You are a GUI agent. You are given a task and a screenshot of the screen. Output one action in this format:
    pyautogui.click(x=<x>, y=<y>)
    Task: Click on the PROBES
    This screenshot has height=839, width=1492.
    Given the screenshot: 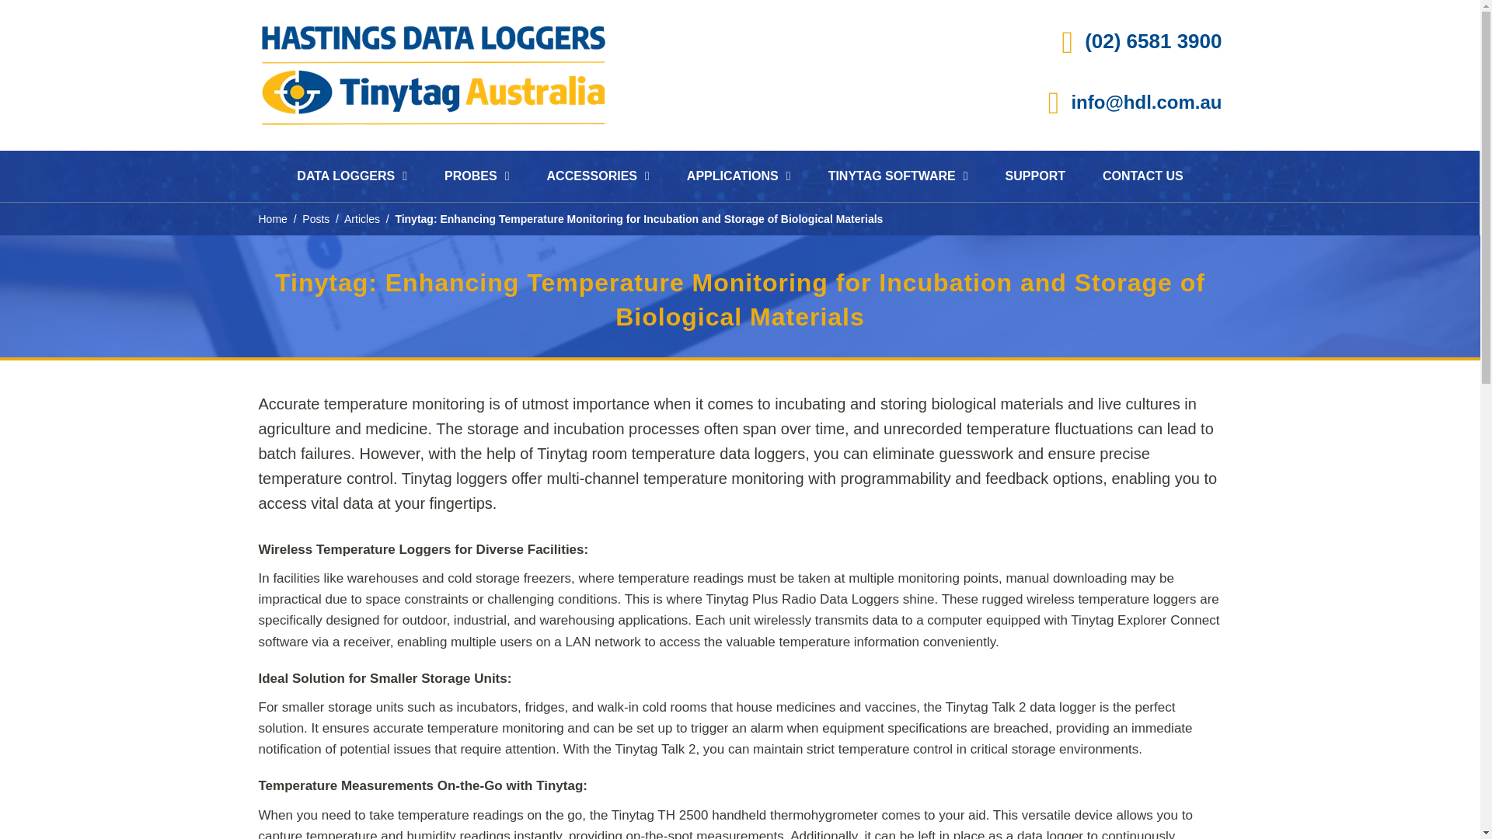 What is the action you would take?
    pyautogui.click(x=476, y=176)
    